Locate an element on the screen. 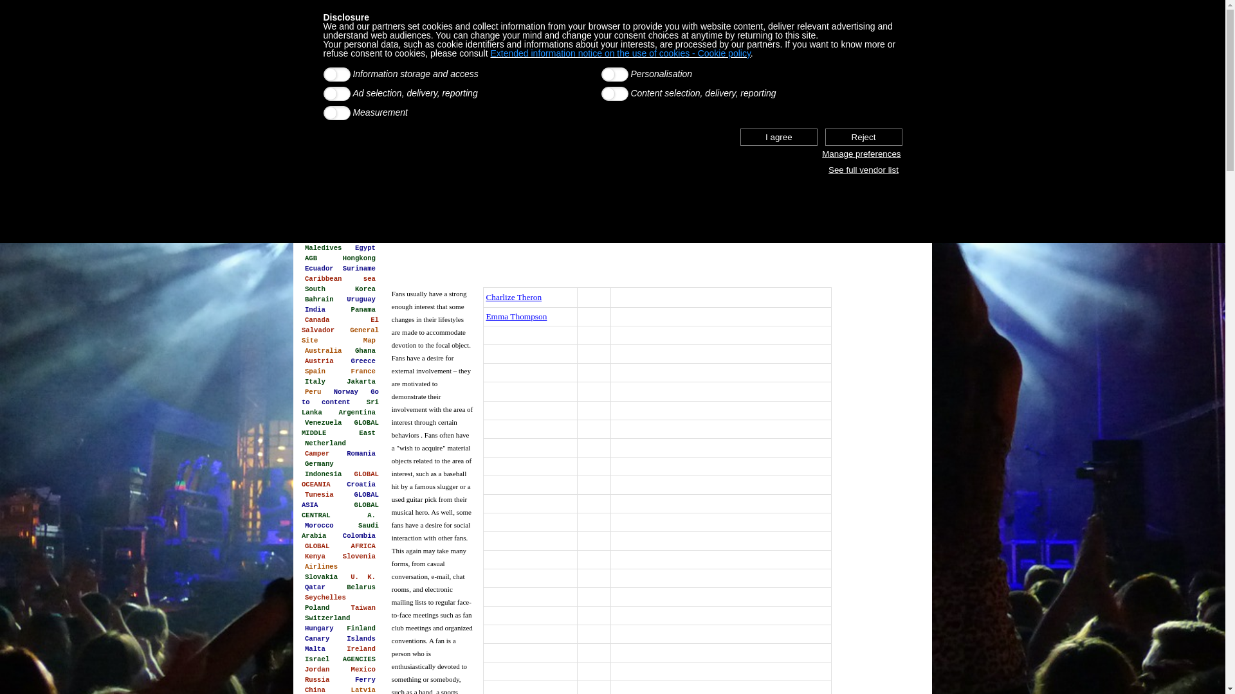  U. K. is located at coordinates (363, 577).